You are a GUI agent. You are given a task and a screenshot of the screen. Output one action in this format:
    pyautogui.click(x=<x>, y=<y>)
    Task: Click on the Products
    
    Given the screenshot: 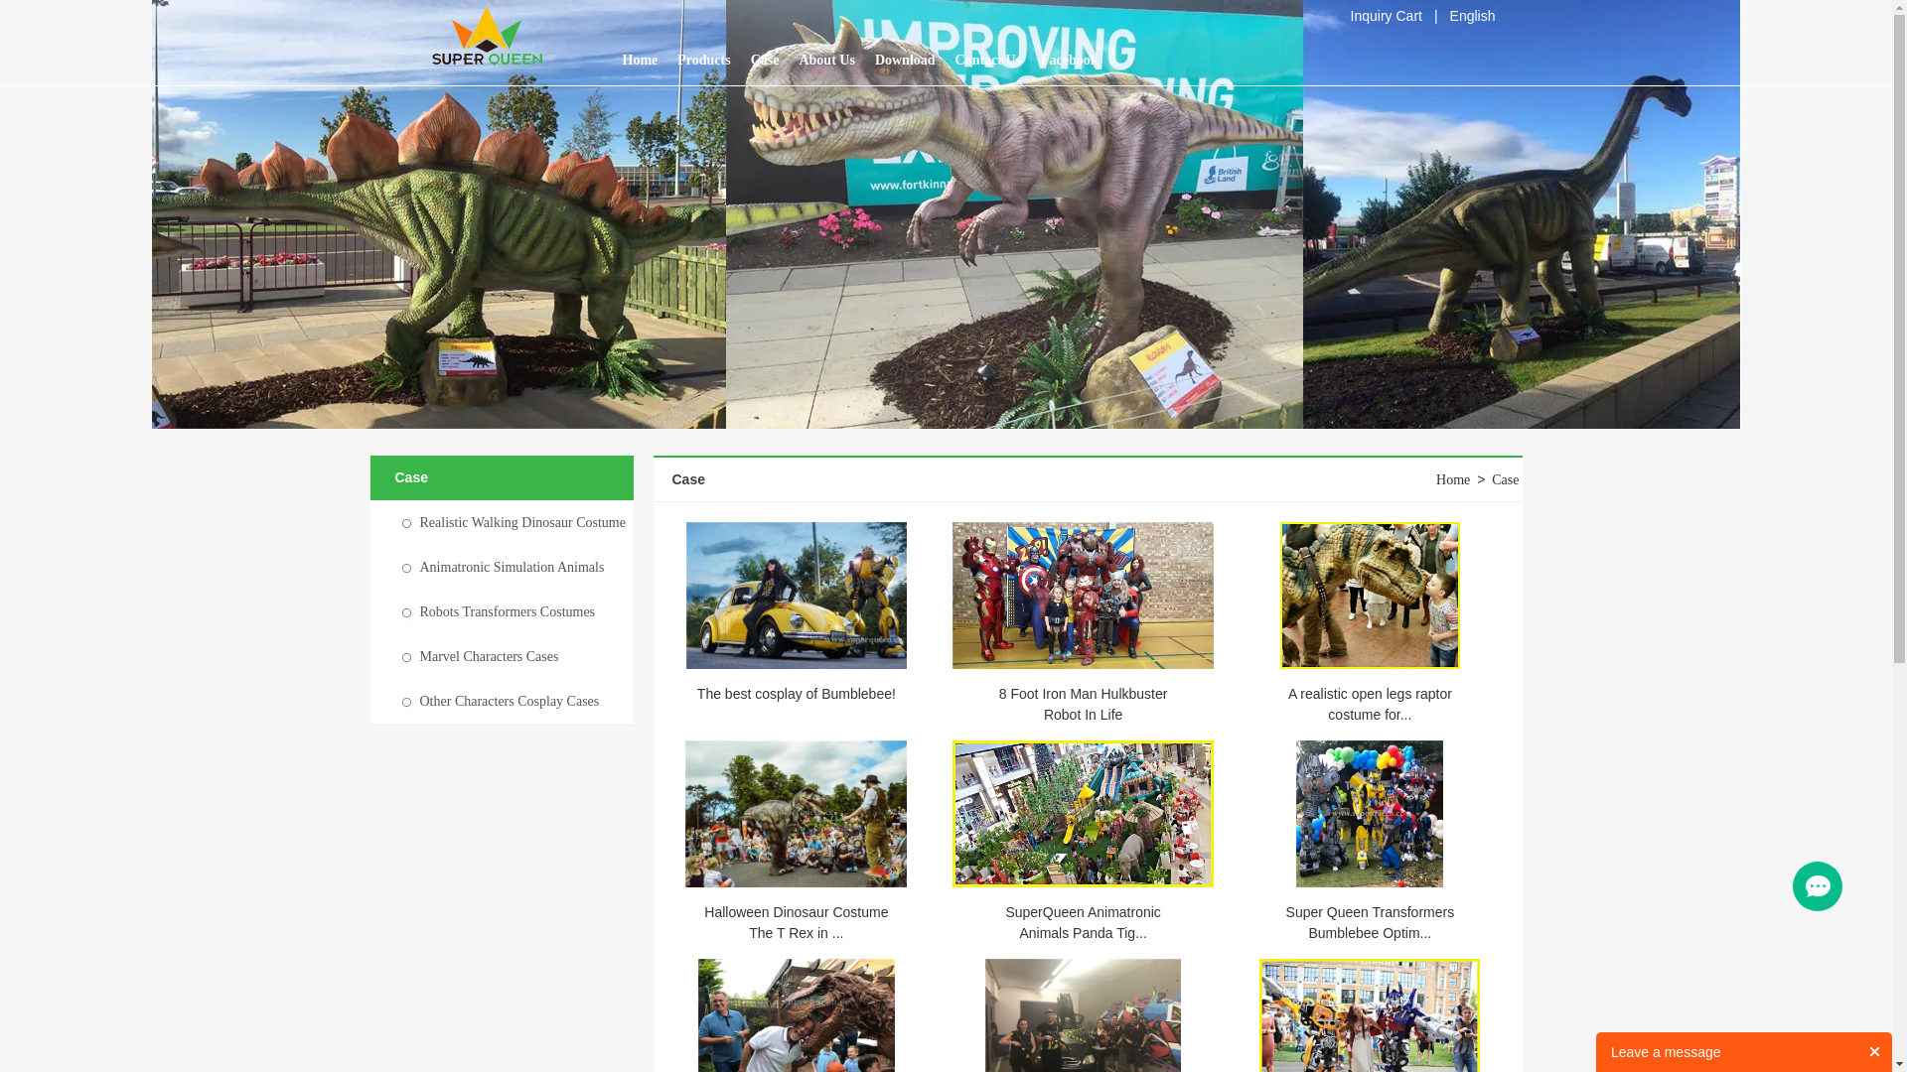 What is the action you would take?
    pyautogui.click(x=703, y=60)
    